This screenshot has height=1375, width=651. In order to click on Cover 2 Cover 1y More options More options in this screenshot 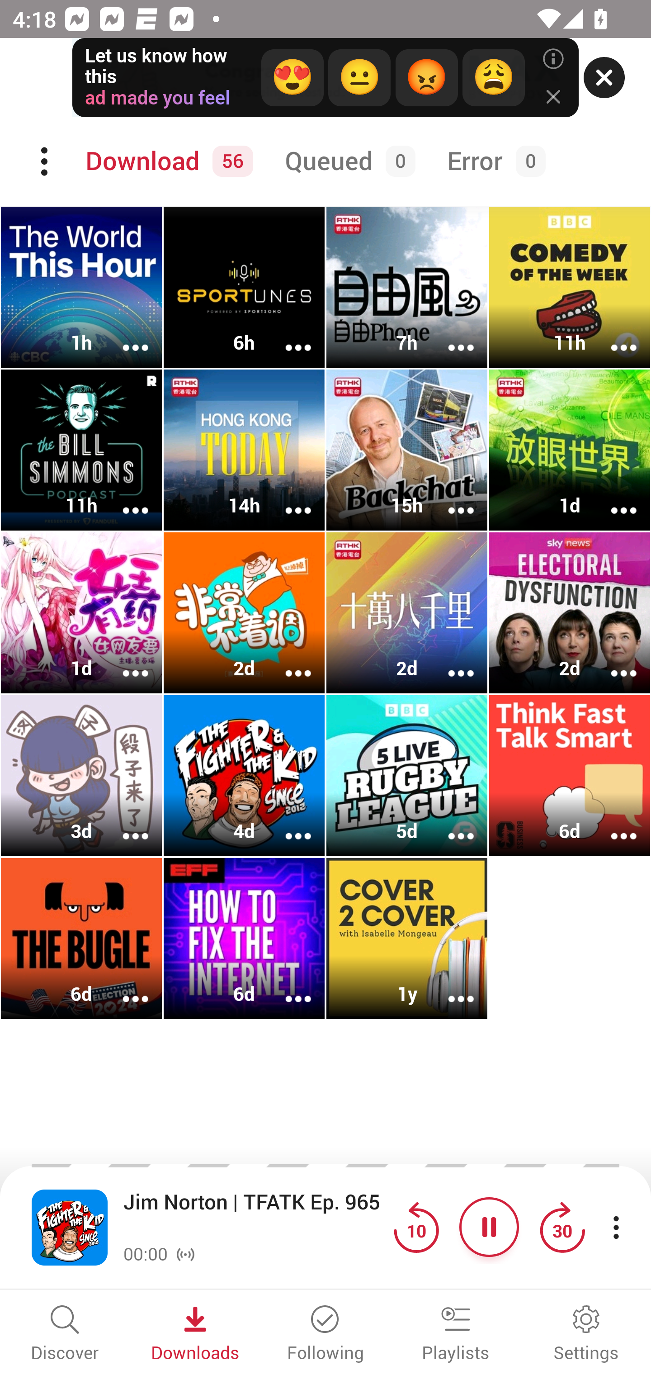, I will do `click(407, 938)`.